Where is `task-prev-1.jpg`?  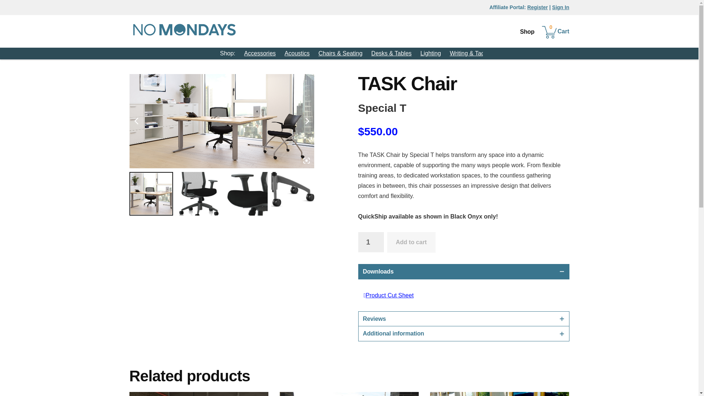 task-prev-1.jpg is located at coordinates (198, 194).